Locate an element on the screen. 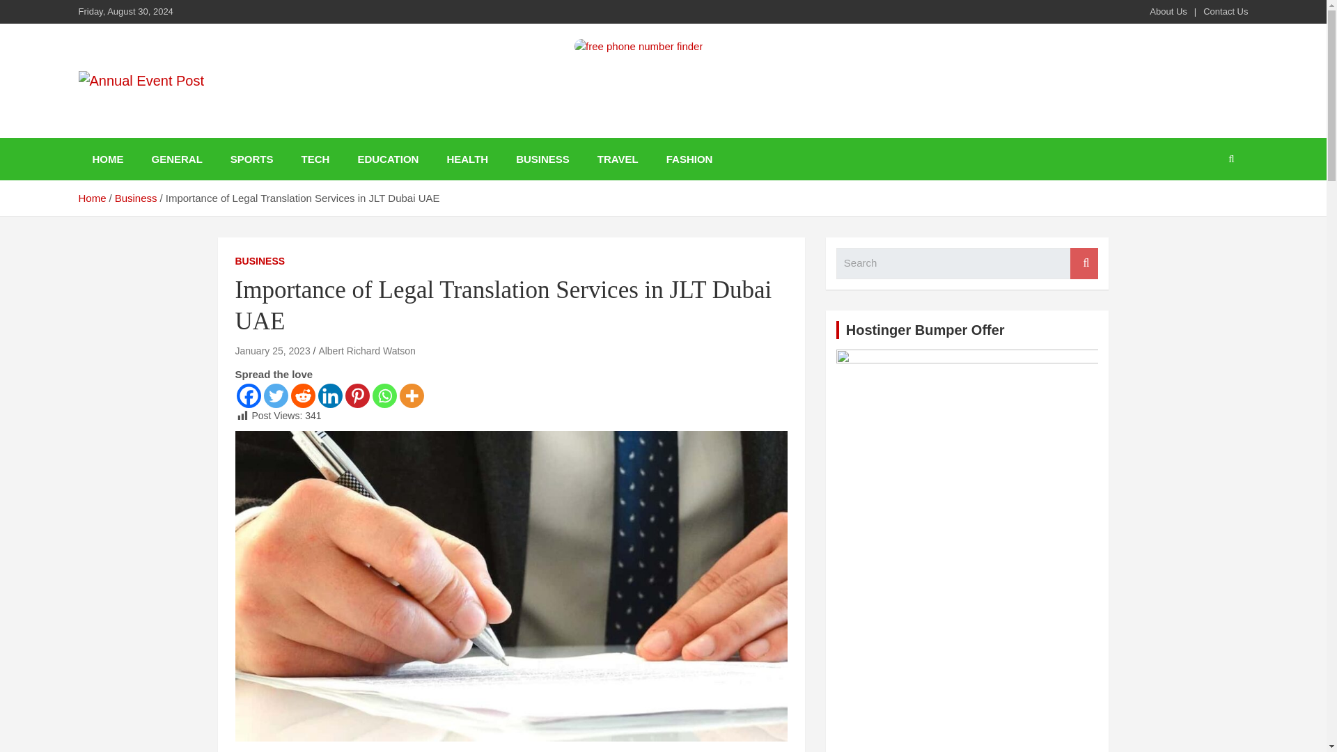  Facebook is located at coordinates (248, 395).